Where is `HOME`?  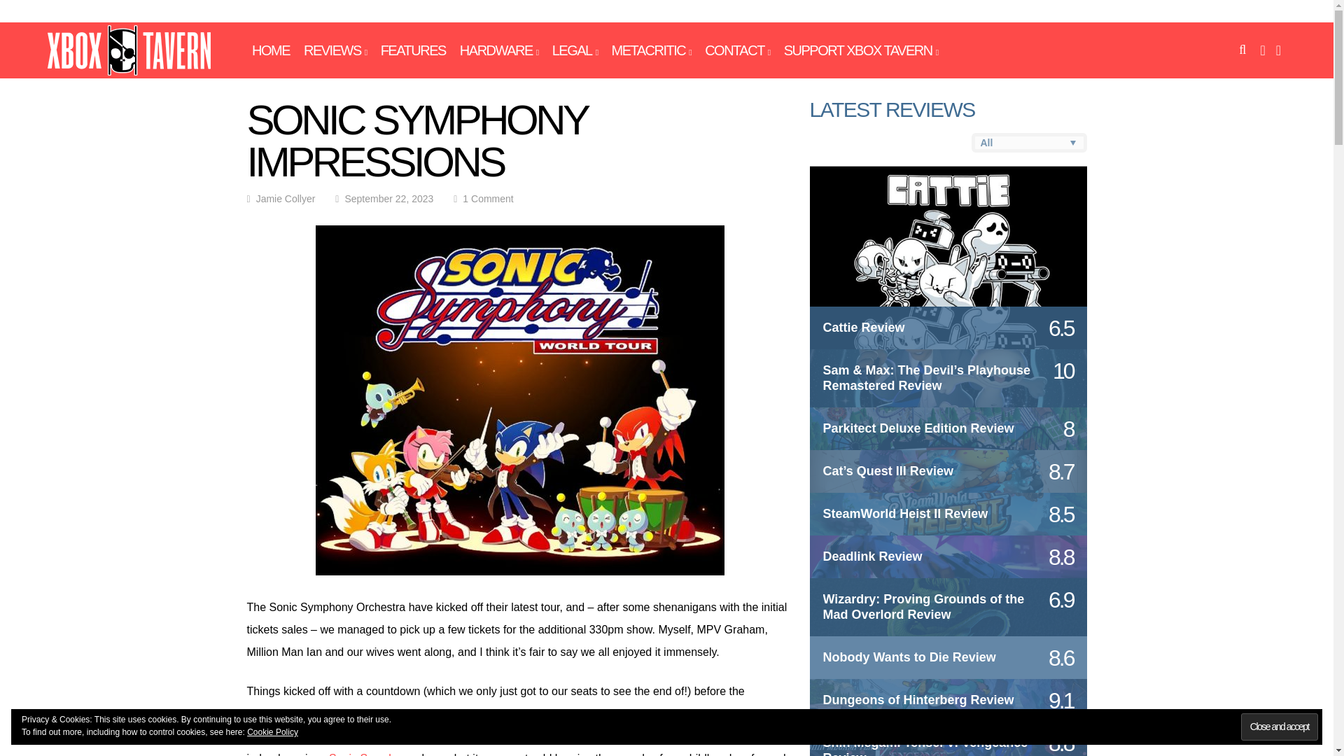
HOME is located at coordinates (271, 50).